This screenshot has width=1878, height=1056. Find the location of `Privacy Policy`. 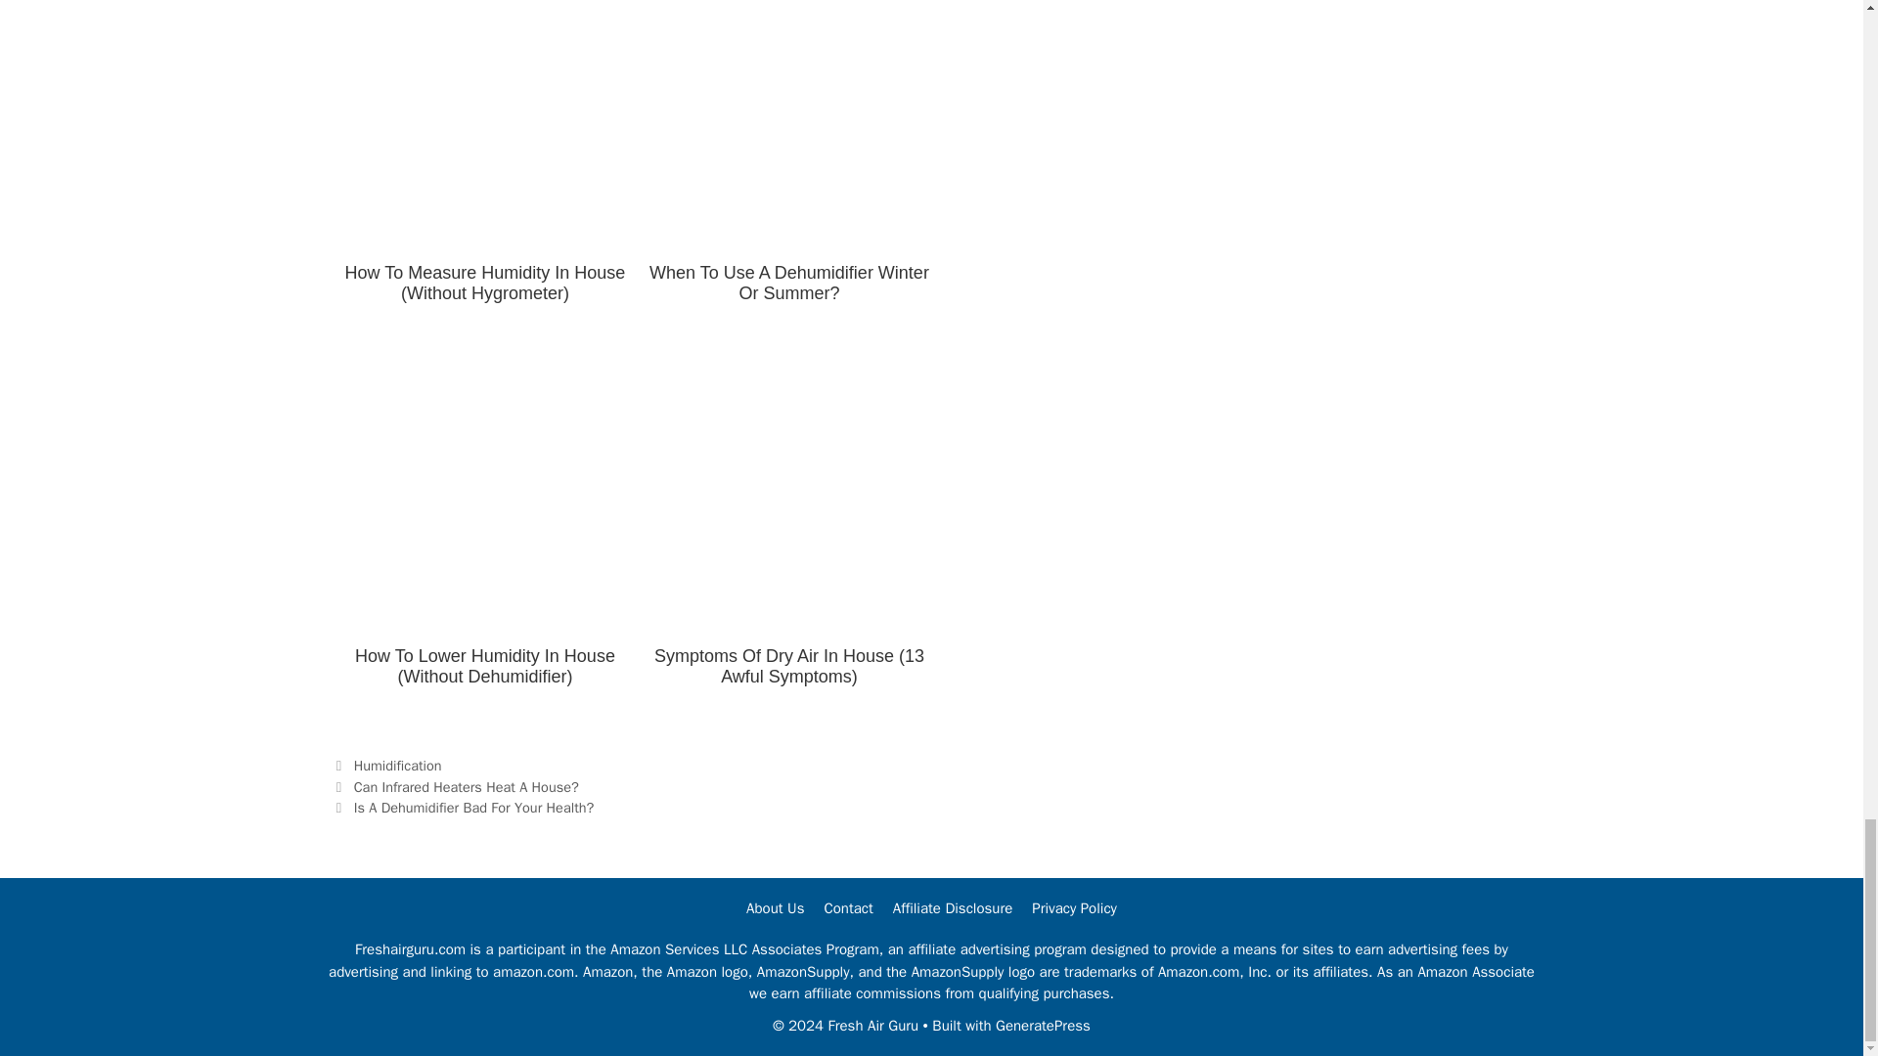

Privacy Policy is located at coordinates (1074, 908).